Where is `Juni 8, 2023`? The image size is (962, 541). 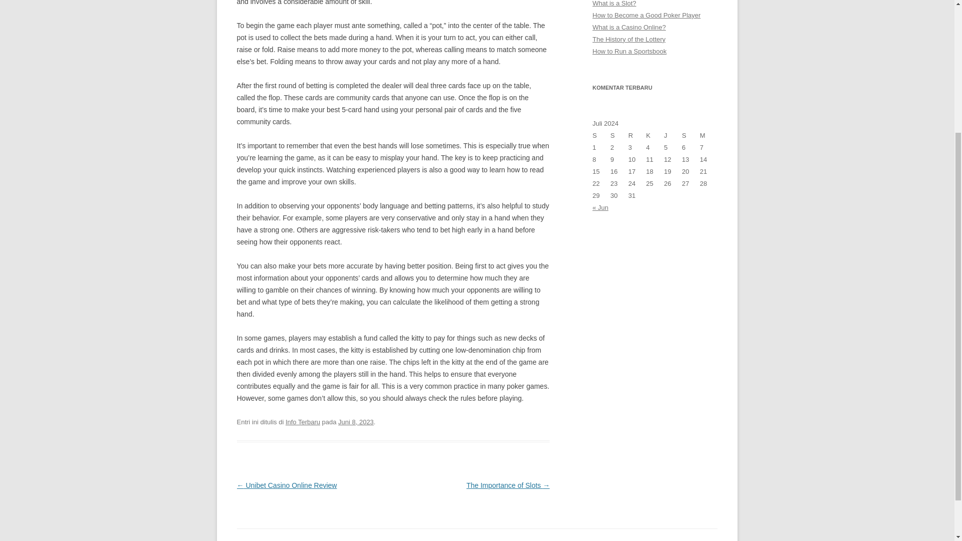 Juni 8, 2023 is located at coordinates (356, 422).